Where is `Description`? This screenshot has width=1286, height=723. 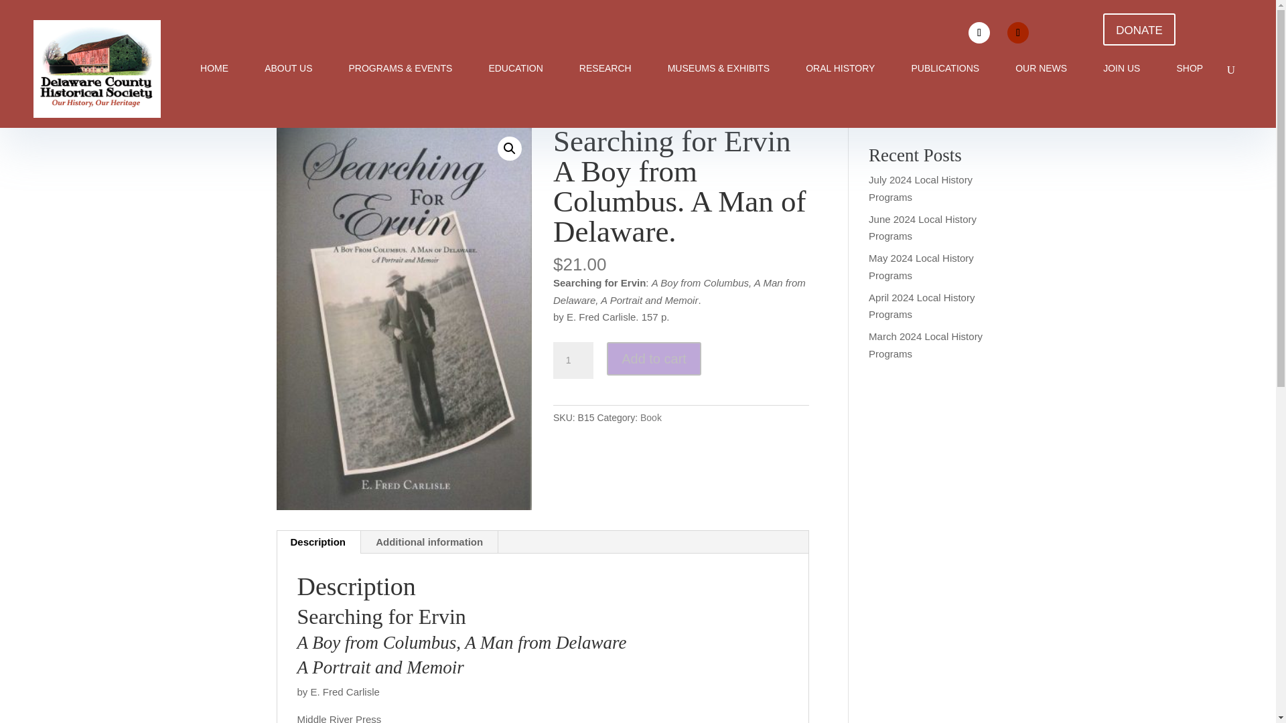 Description is located at coordinates (319, 542).